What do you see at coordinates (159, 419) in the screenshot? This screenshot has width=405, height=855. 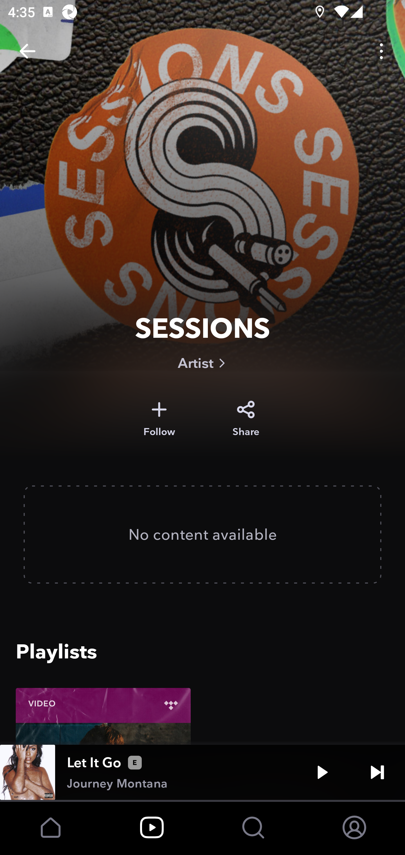 I see `Follow` at bounding box center [159, 419].